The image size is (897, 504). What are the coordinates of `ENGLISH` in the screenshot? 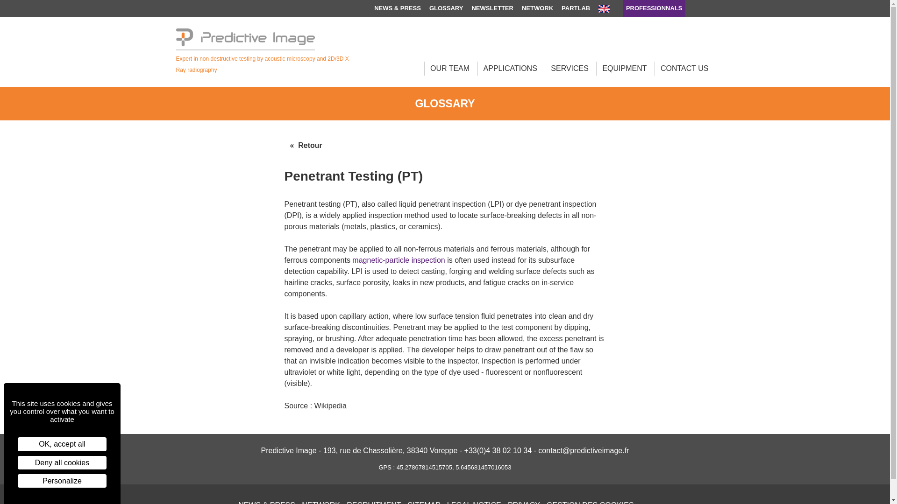 It's located at (608, 8).